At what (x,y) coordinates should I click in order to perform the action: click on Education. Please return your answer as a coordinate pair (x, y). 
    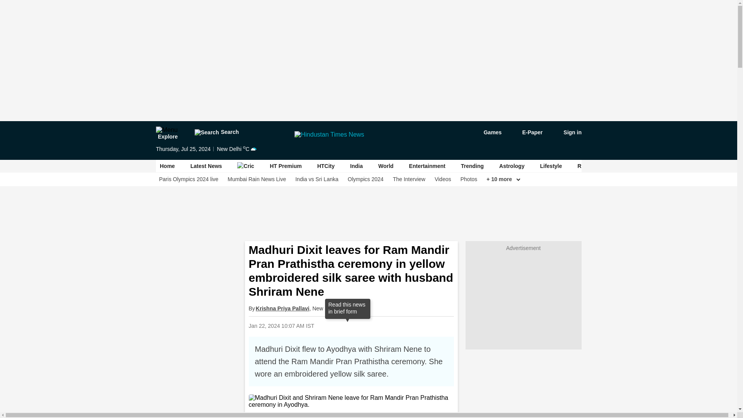
    Looking at the image, I should click on (635, 166).